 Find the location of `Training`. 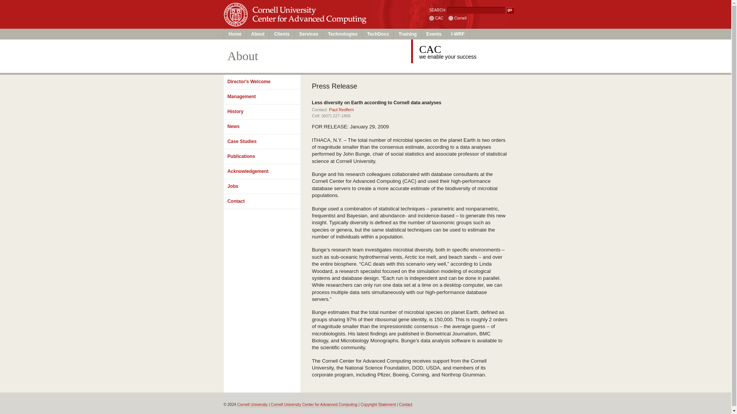

Training is located at coordinates (408, 34).